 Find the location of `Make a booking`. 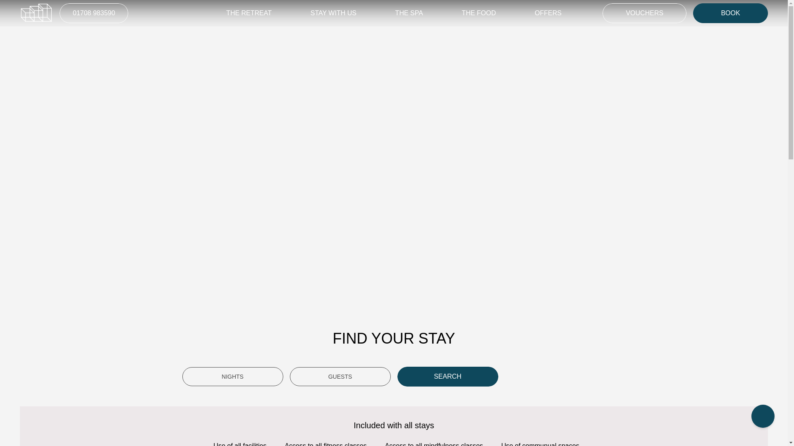

Make a booking is located at coordinates (730, 13).